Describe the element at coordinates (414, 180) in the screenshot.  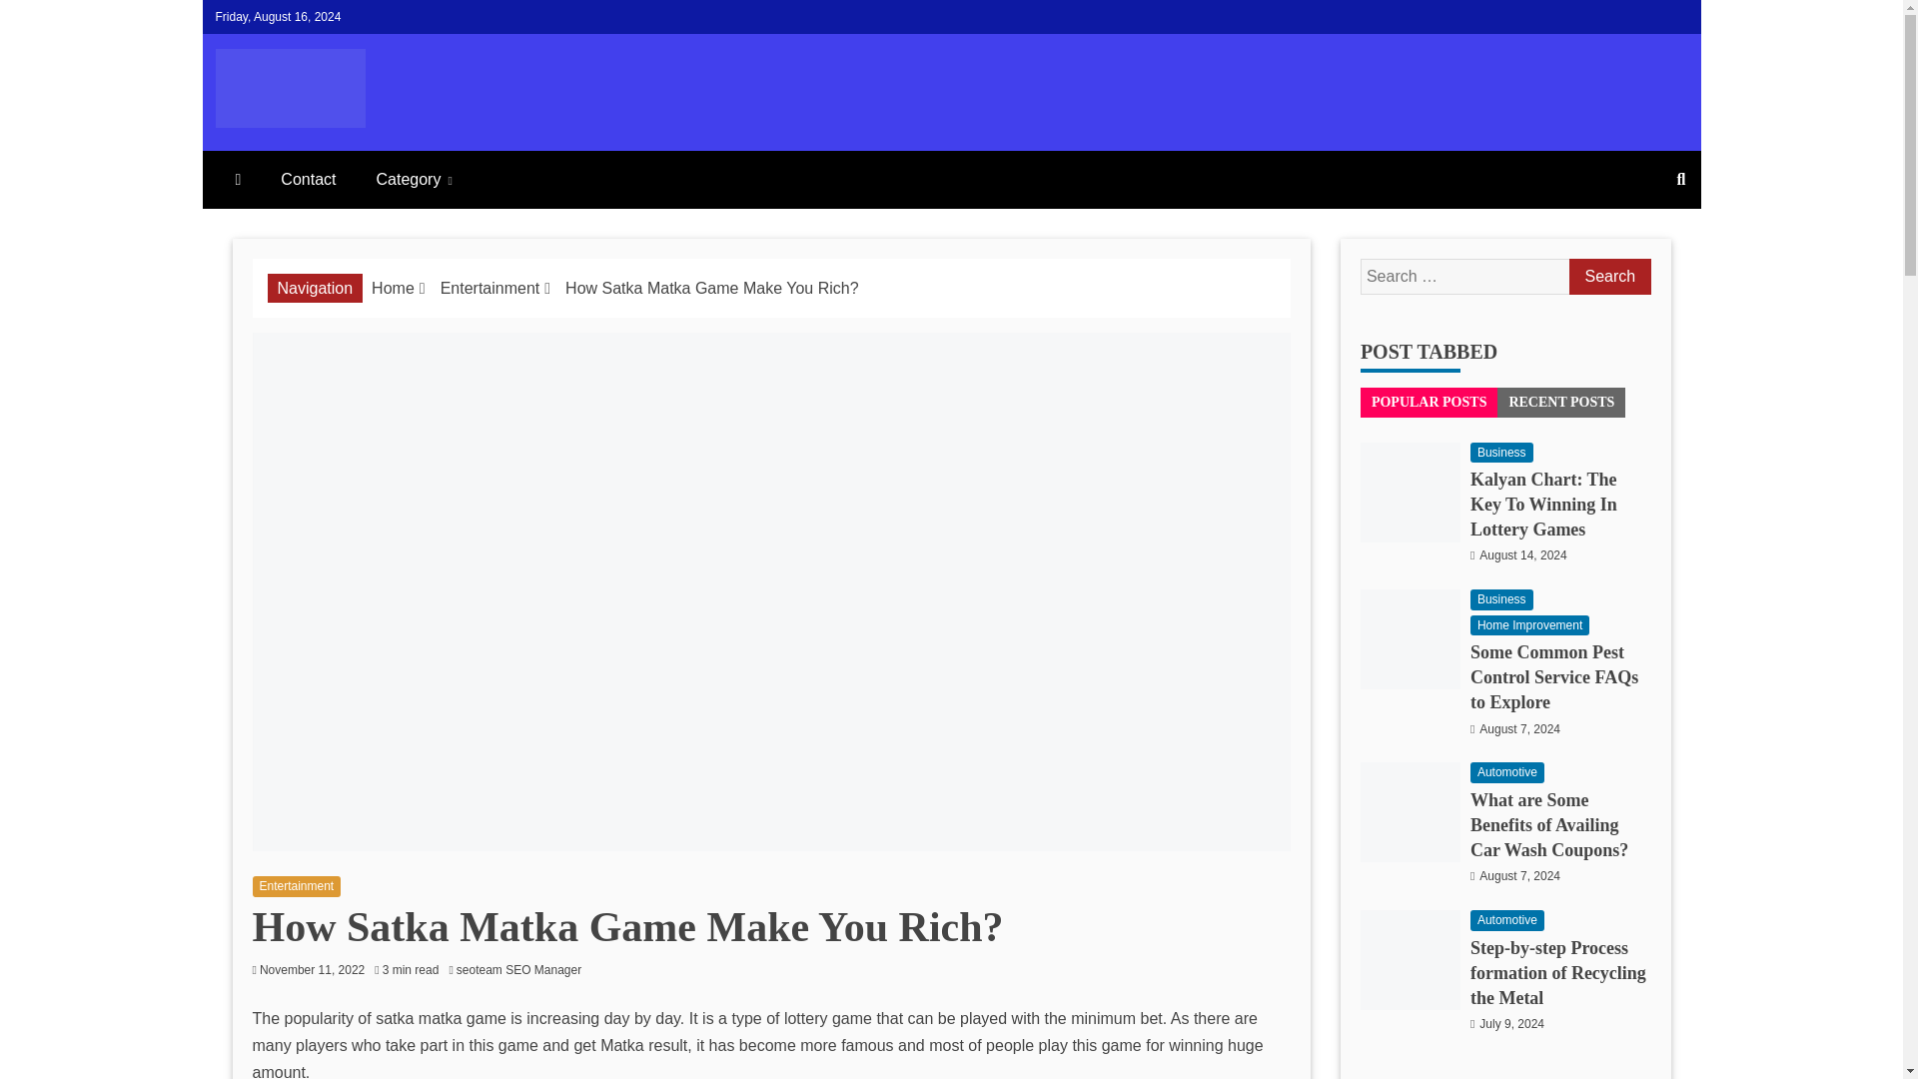
I see `Category` at that location.